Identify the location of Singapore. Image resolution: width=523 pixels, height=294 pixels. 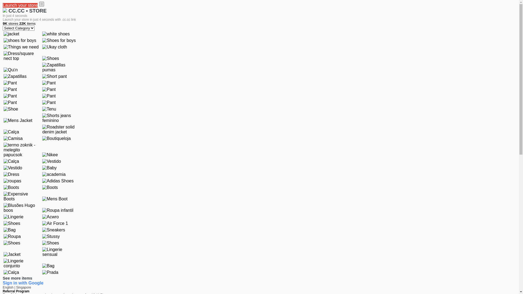
(23, 287).